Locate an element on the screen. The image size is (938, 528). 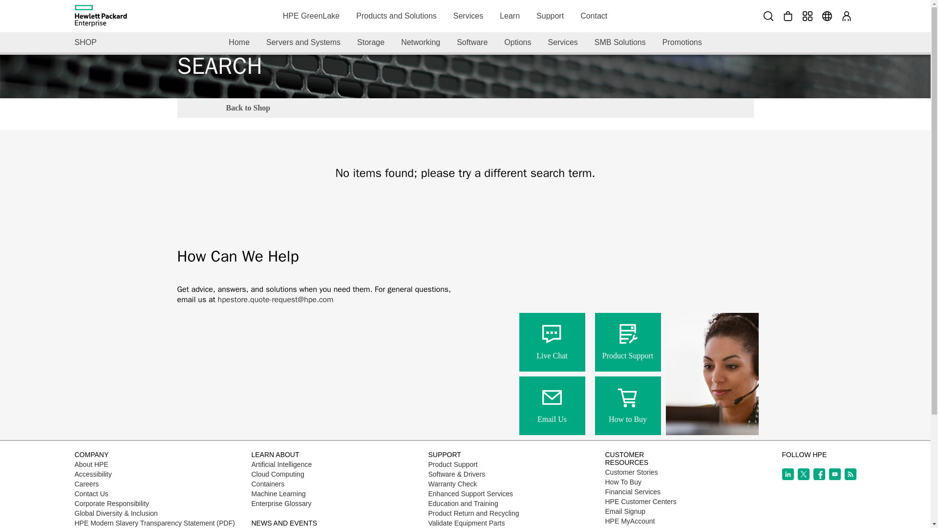
HPE RSS Feed - new window is located at coordinates (850, 474).